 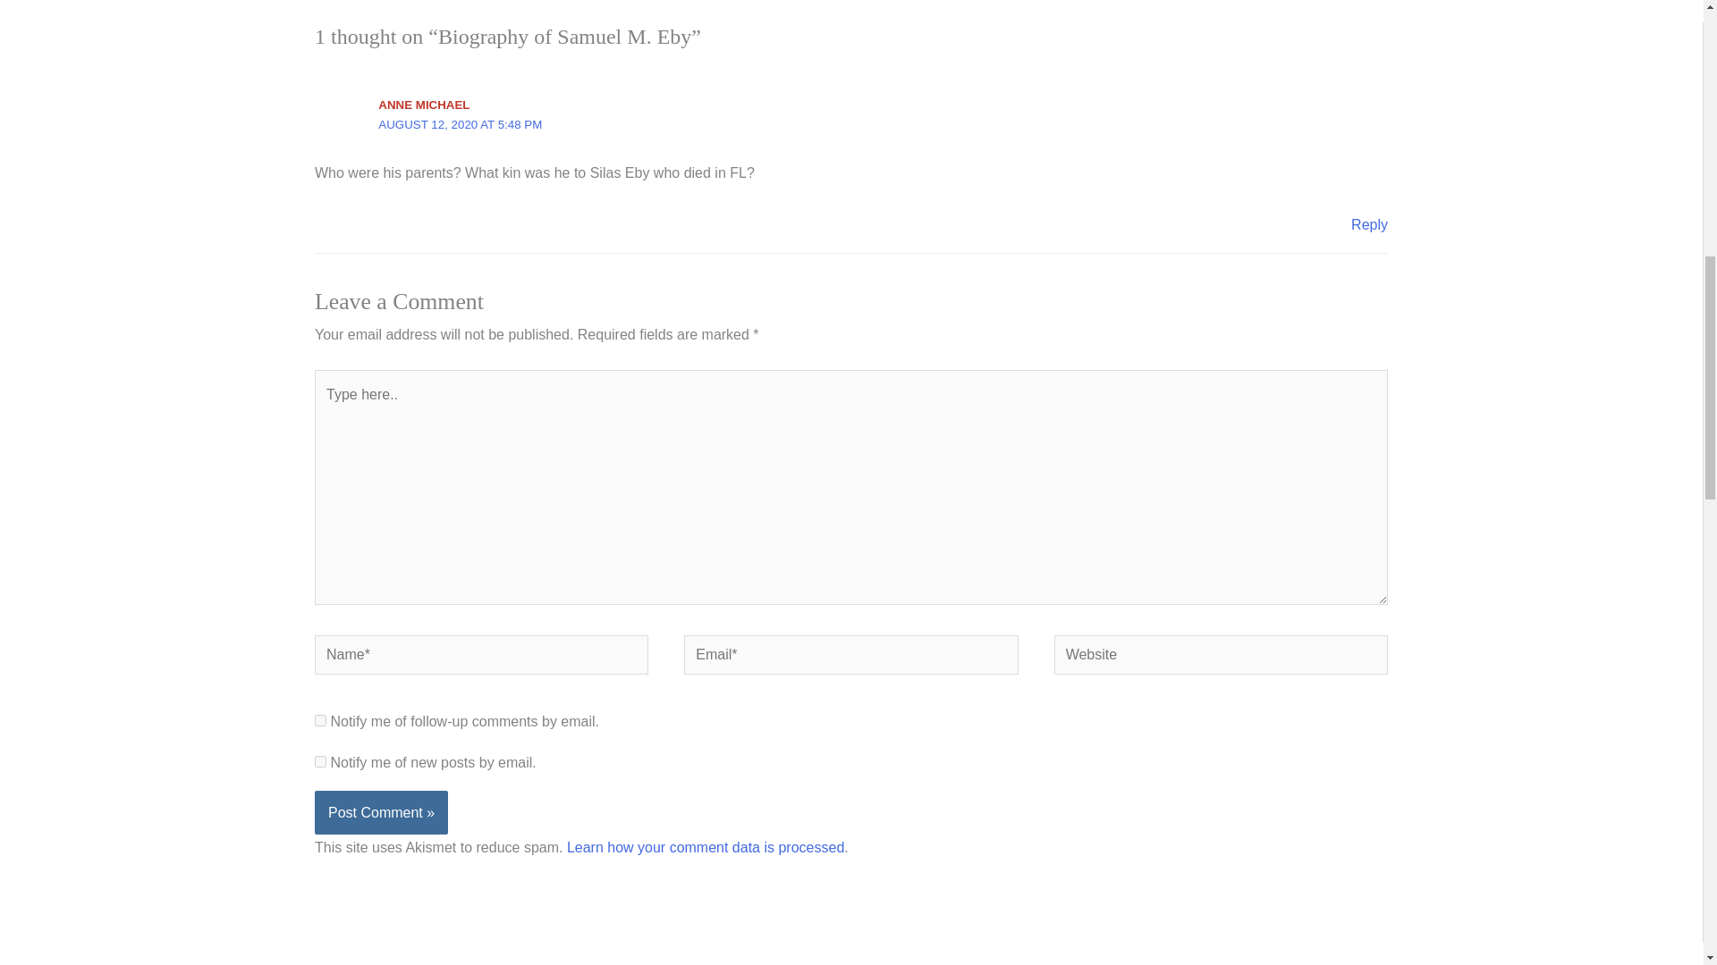 What do you see at coordinates (320, 761) in the screenshot?
I see `subscribe` at bounding box center [320, 761].